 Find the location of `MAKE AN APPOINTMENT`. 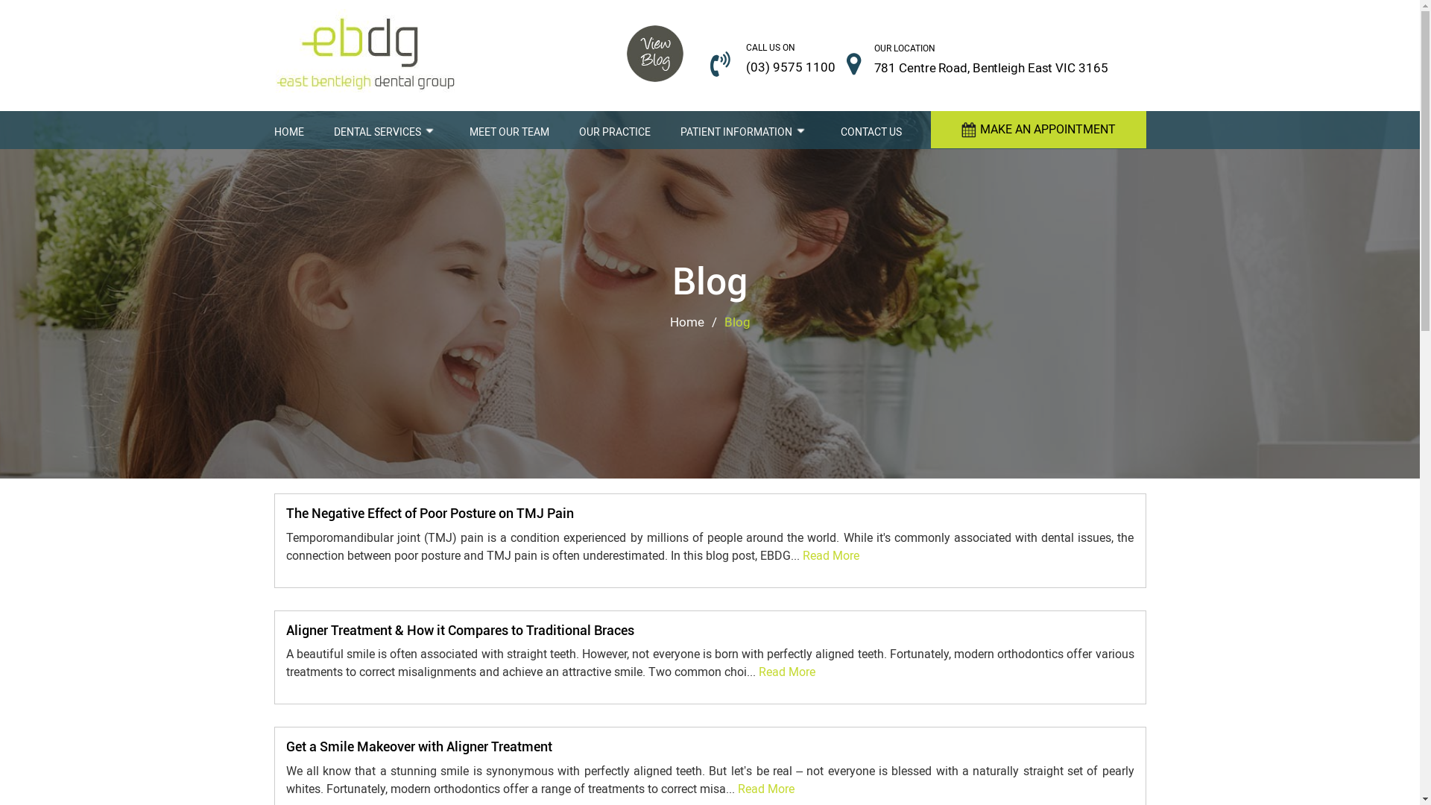

MAKE AN APPOINTMENT is located at coordinates (1037, 130).